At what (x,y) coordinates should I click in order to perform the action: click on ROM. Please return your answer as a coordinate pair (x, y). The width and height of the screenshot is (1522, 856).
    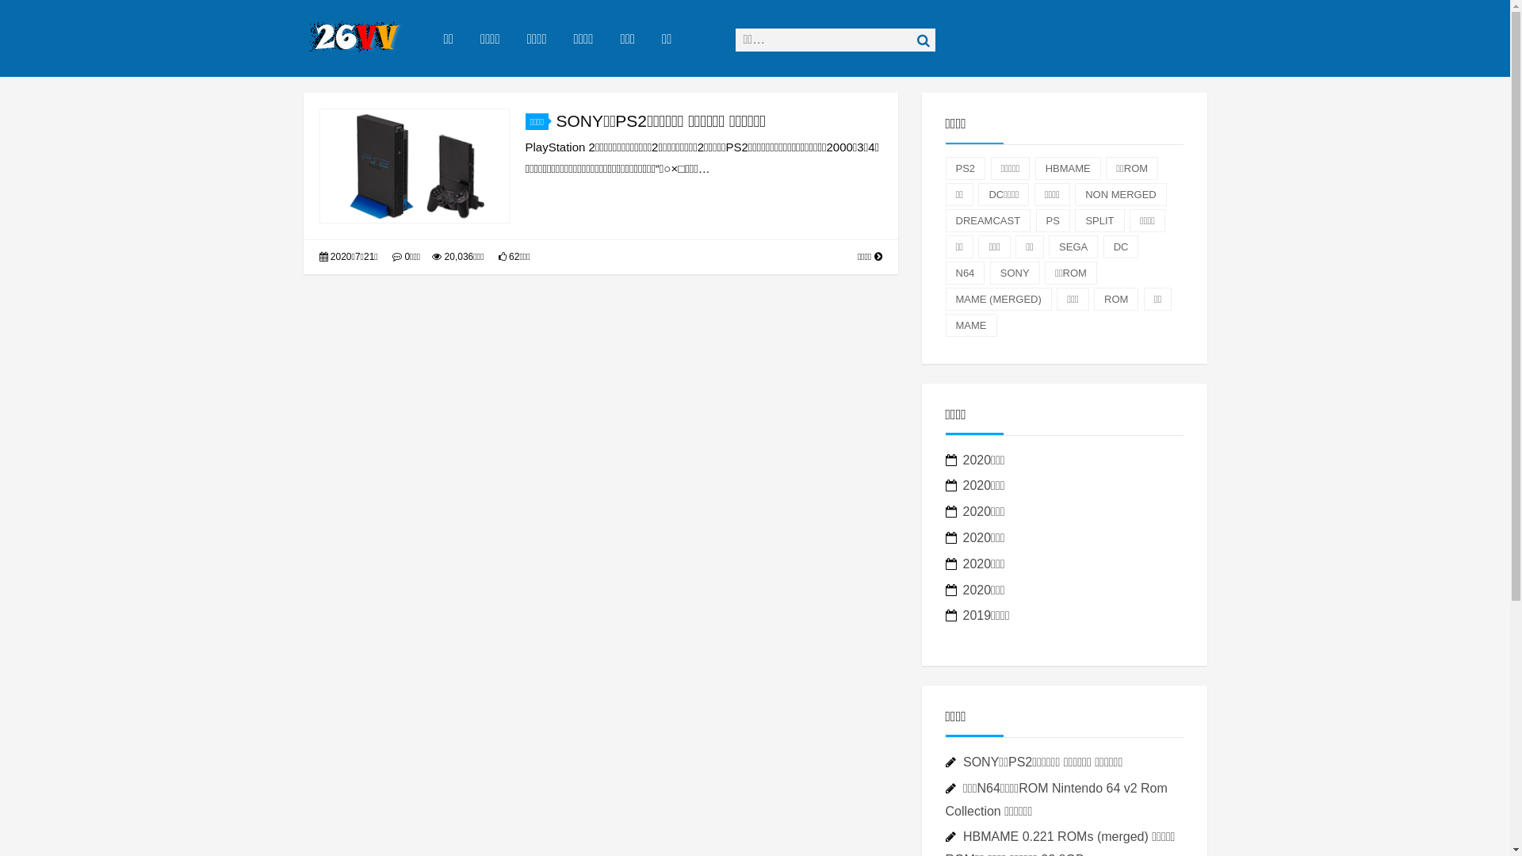
    Looking at the image, I should click on (1116, 300).